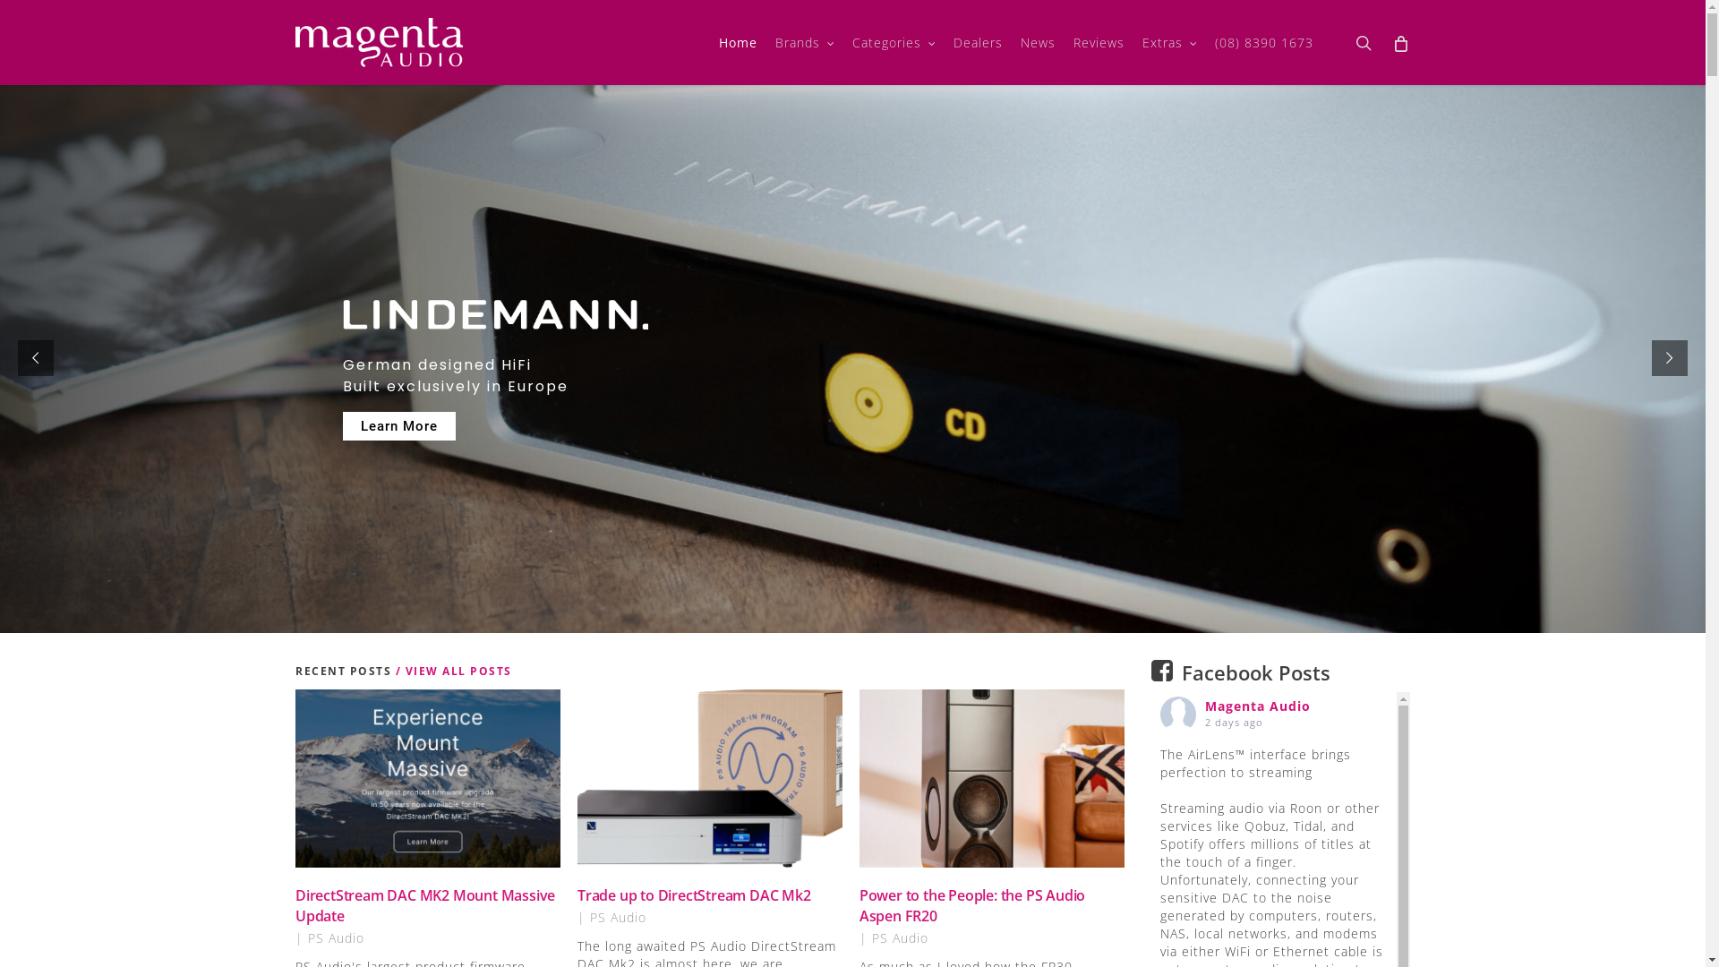  I want to click on PS Audio, so click(337, 938).